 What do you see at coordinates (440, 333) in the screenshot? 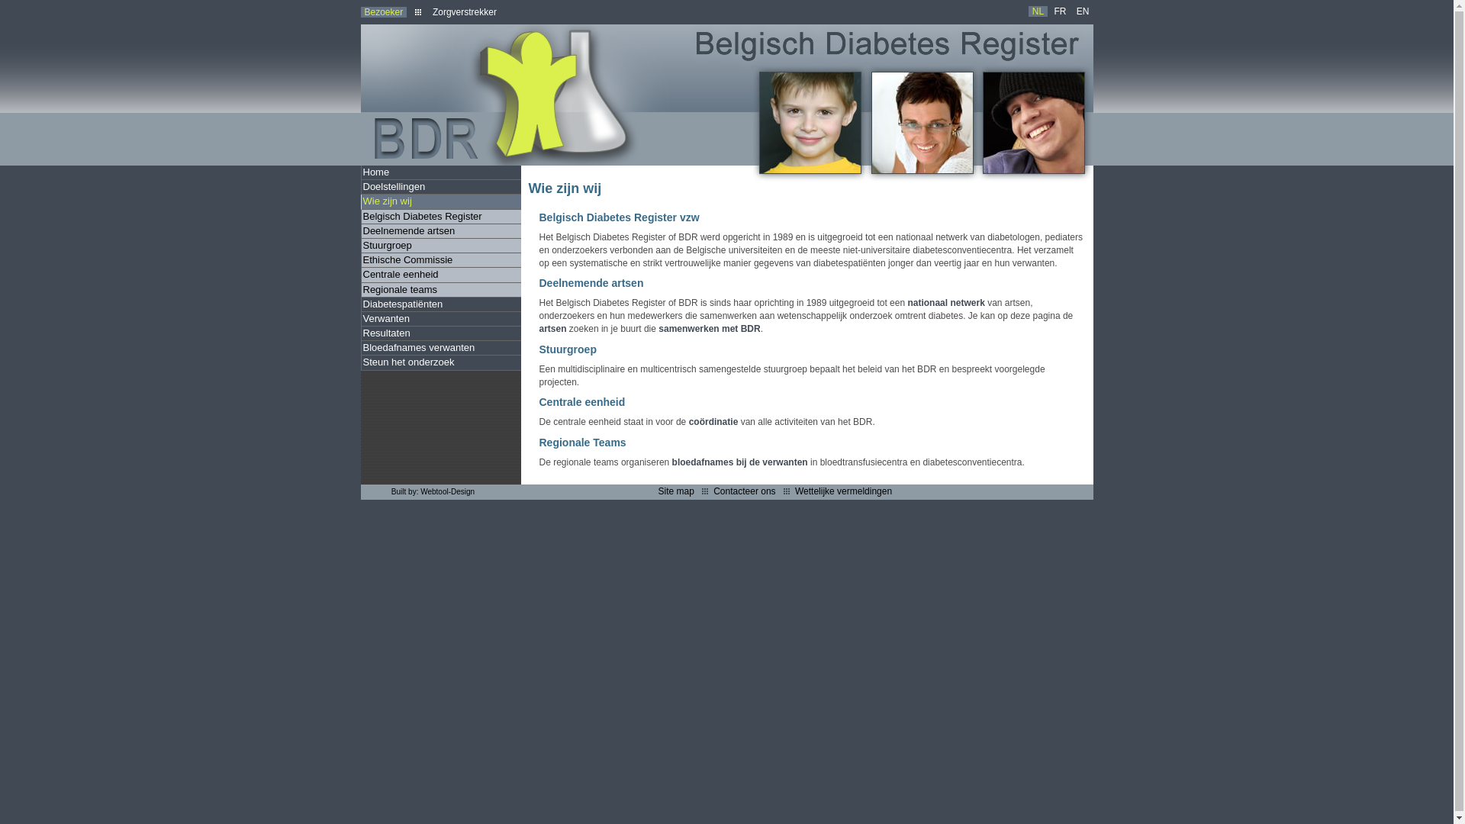
I see `Resultaten` at bounding box center [440, 333].